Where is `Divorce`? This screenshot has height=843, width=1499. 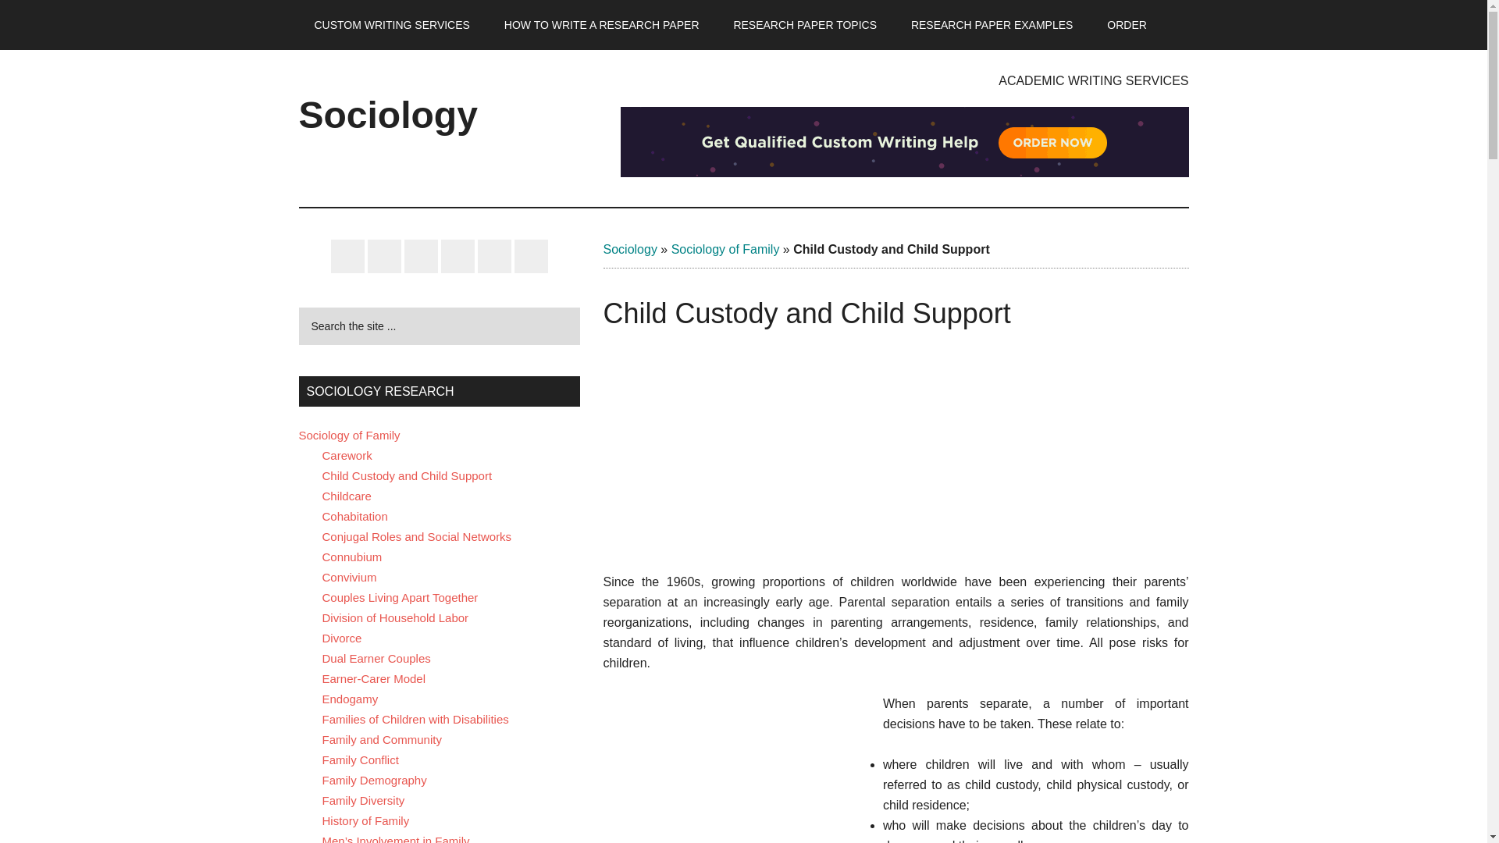
Divorce is located at coordinates (341, 638).